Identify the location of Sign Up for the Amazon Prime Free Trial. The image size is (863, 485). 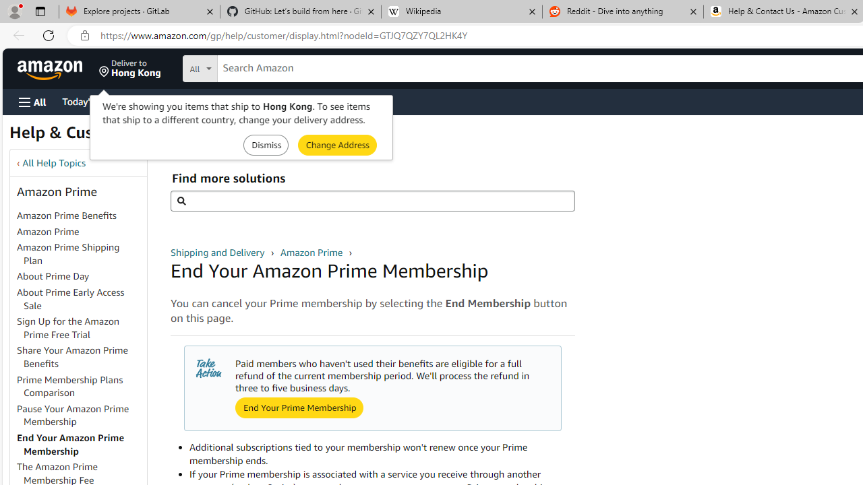
(81, 329).